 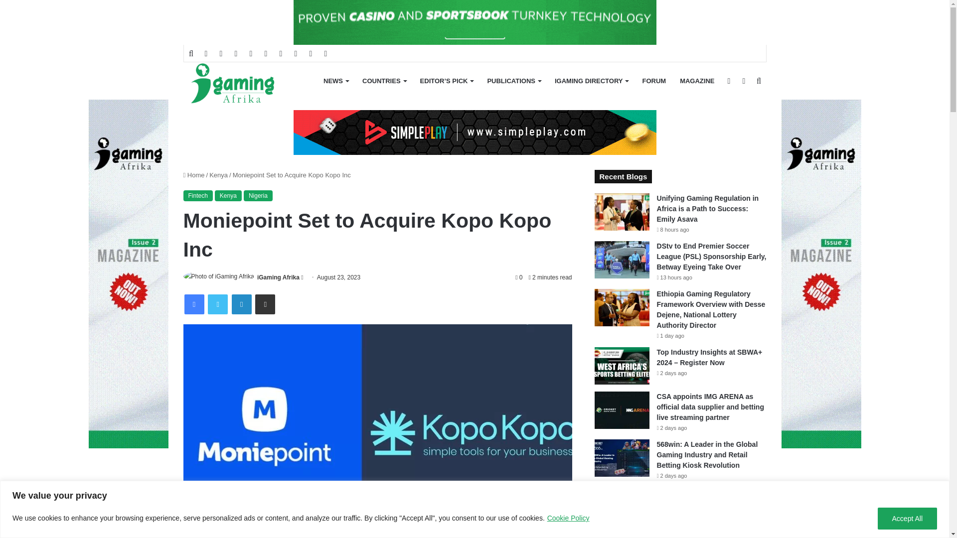 I want to click on Accept All, so click(x=907, y=518).